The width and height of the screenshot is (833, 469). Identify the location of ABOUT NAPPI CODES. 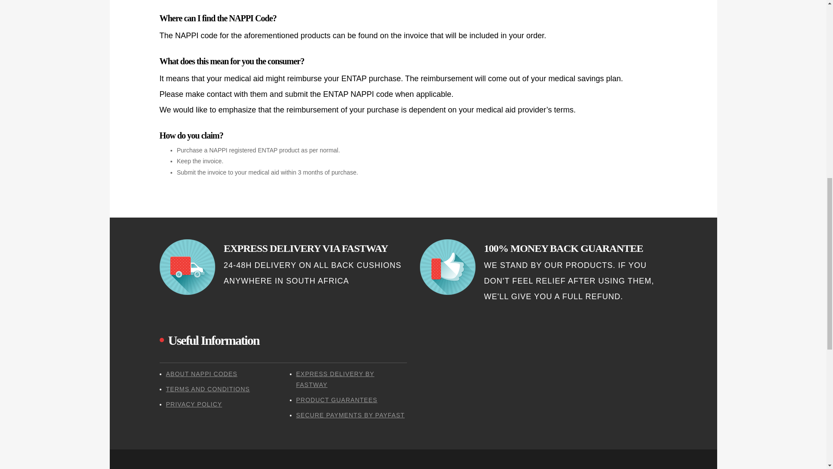
(201, 374).